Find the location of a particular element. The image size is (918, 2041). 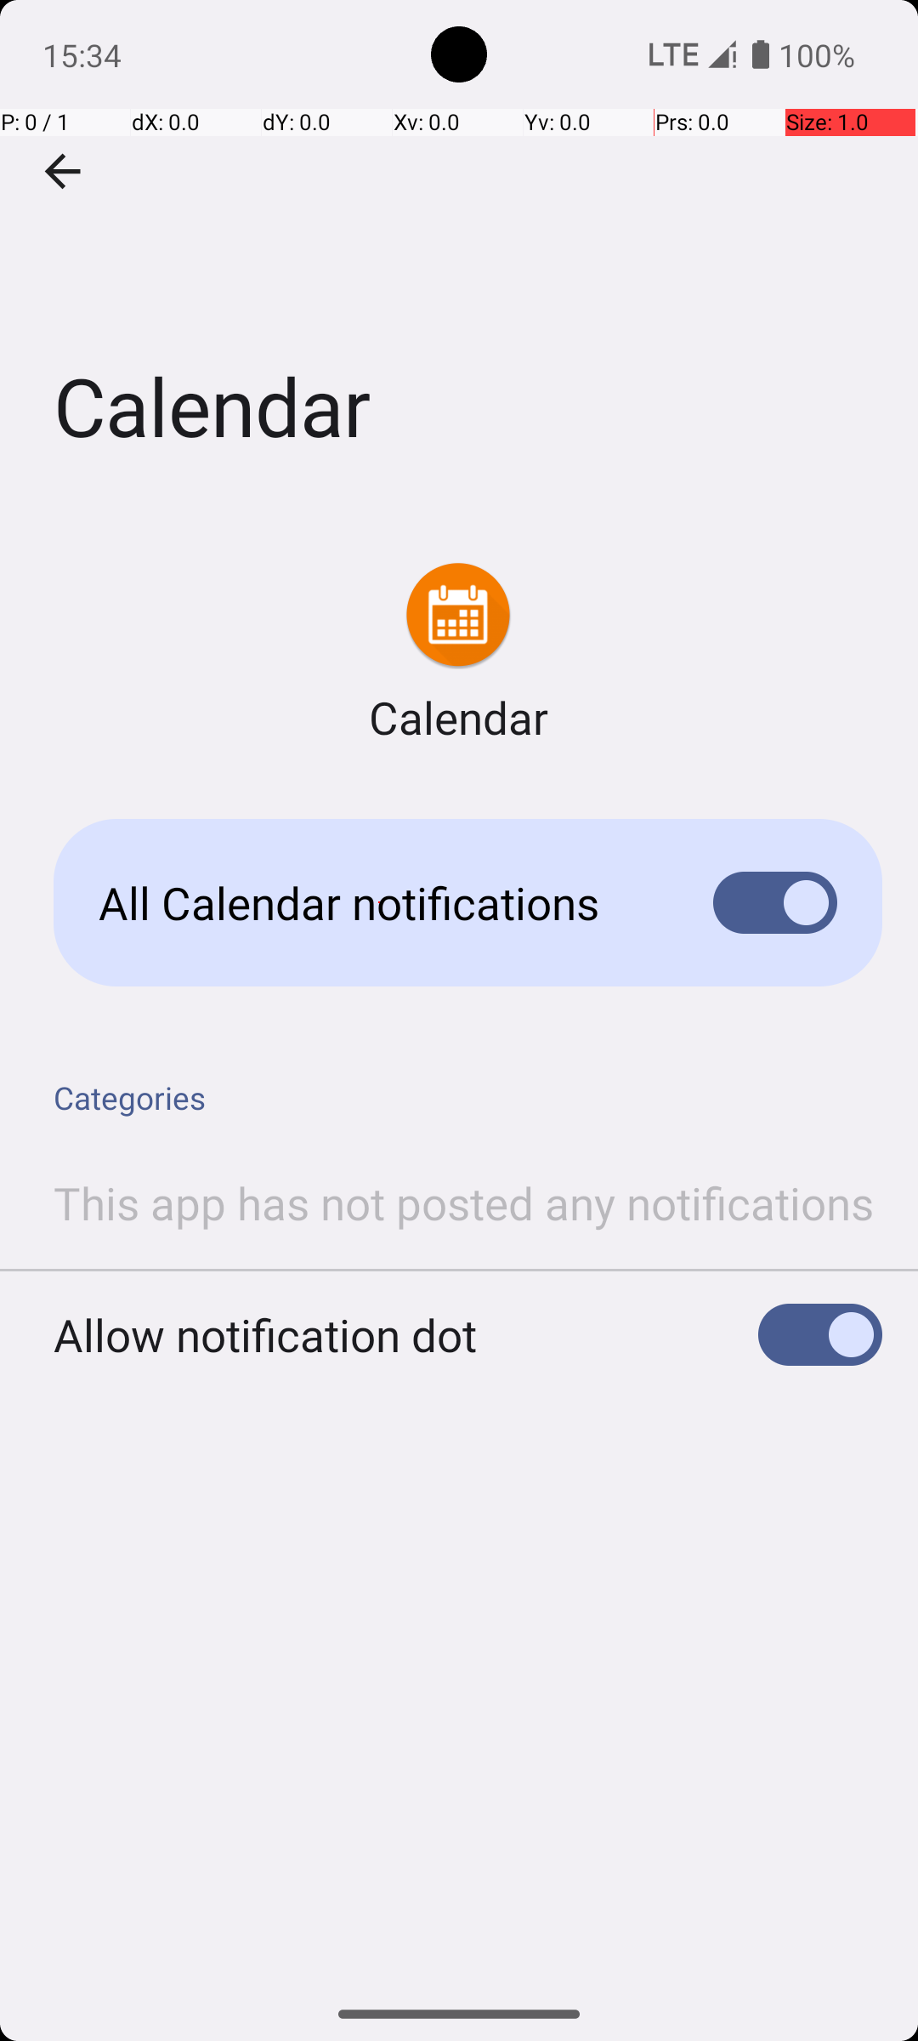

This app has not posted any notifications is located at coordinates (464, 1202).